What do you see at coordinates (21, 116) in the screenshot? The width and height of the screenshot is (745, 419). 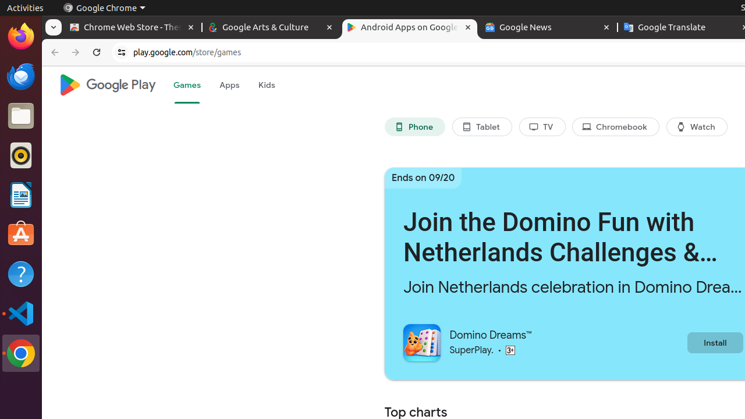 I see `Files` at bounding box center [21, 116].